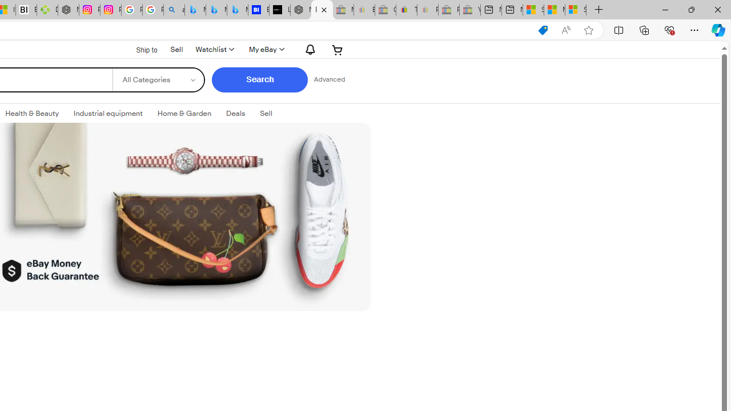 The height and width of the screenshot is (411, 731). Describe the element at coordinates (139, 49) in the screenshot. I see `Ship to` at that location.